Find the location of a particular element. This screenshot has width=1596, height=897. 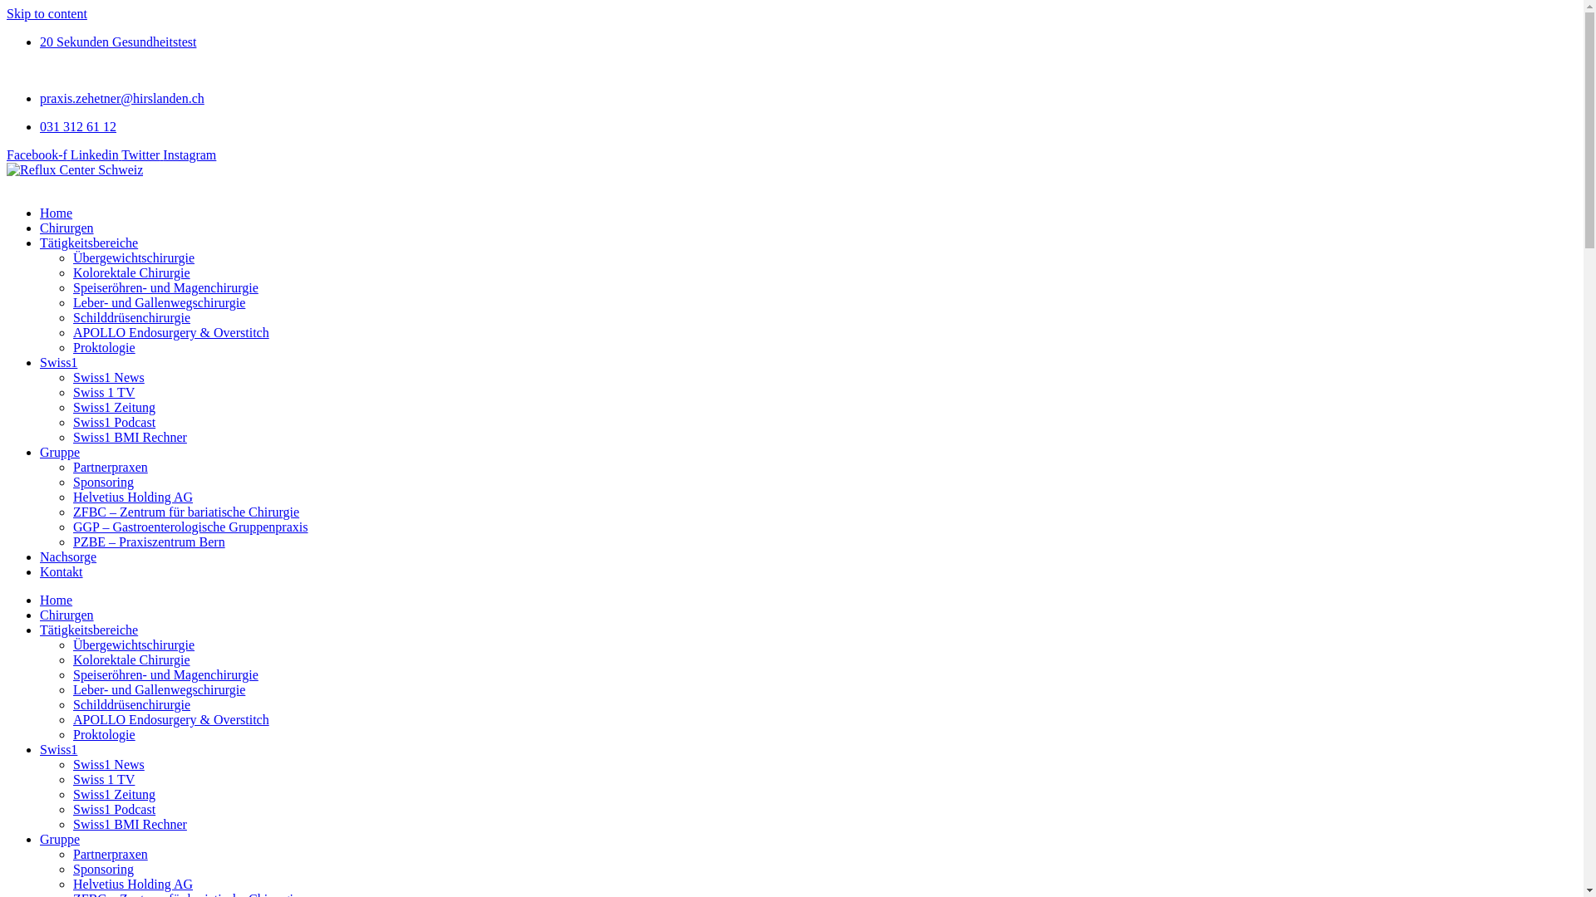

Facebook-f is located at coordinates (38, 154).